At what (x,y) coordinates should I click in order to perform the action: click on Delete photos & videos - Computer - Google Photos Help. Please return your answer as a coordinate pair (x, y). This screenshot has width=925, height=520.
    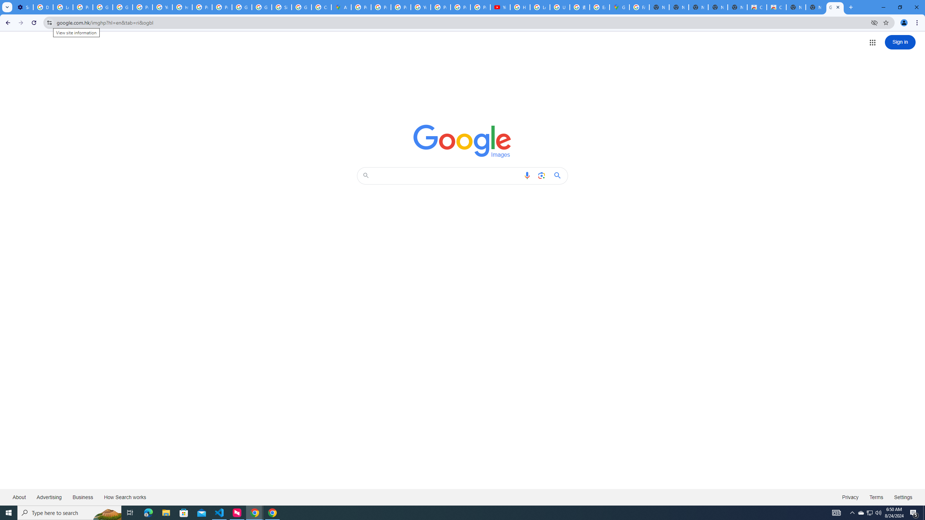
    Looking at the image, I should click on (43, 7).